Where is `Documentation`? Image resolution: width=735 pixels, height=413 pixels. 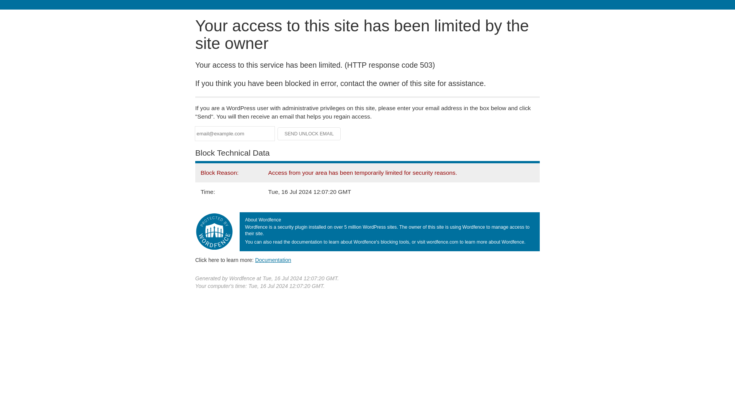
Documentation is located at coordinates (273, 260).